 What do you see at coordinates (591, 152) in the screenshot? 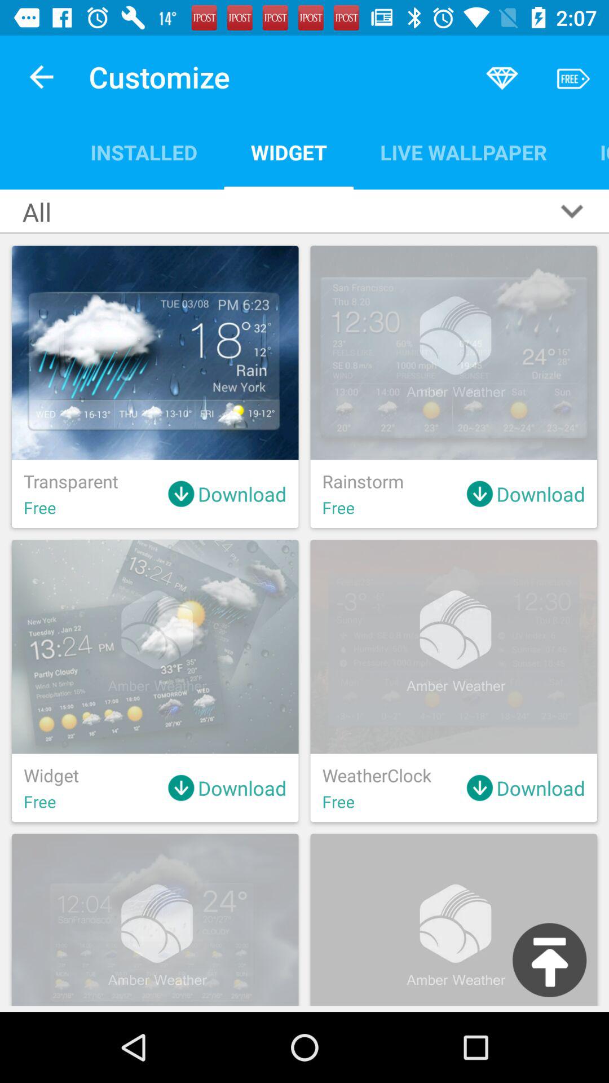
I see `turn on the icon to the right of the live wallpaper icon` at bounding box center [591, 152].